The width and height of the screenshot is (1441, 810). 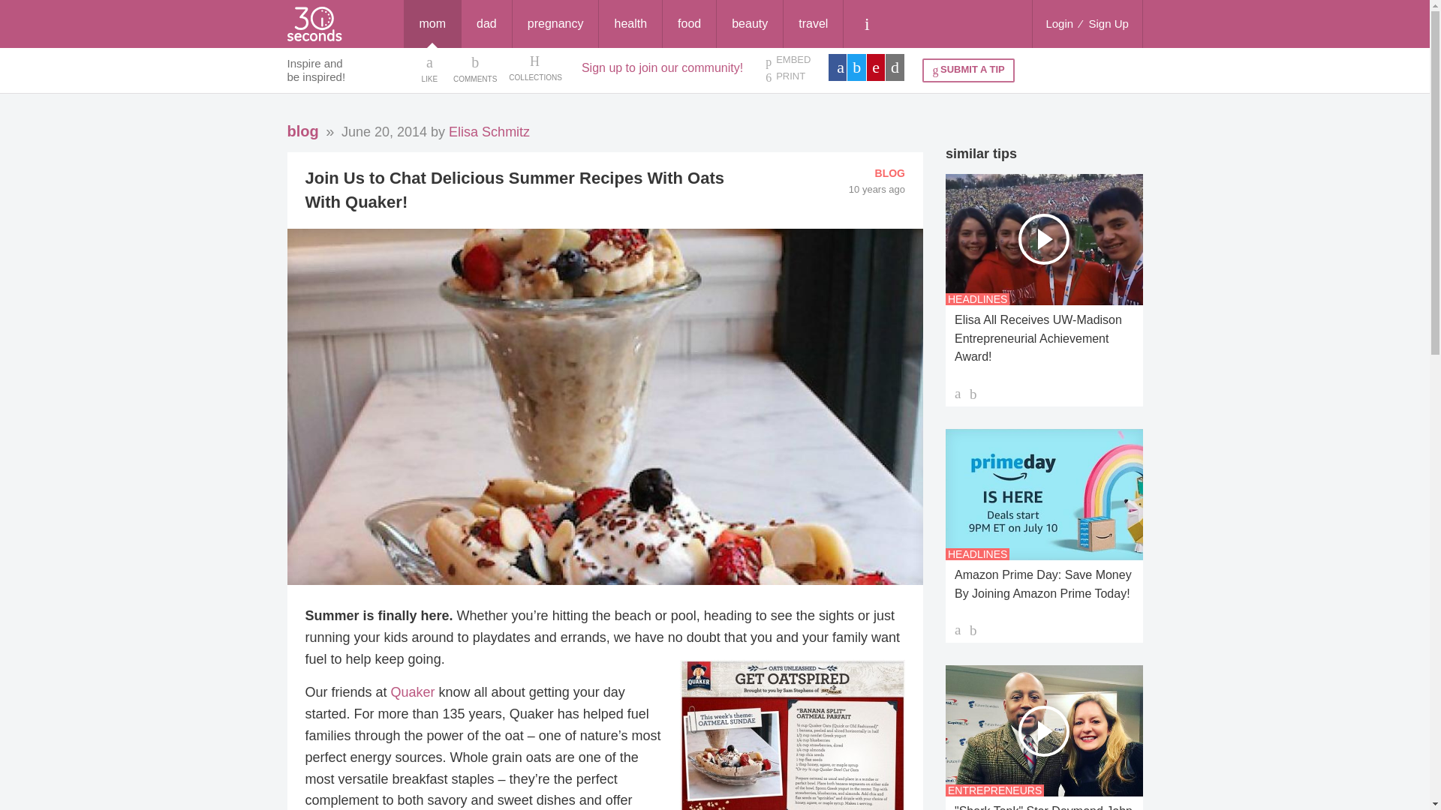 What do you see at coordinates (475, 68) in the screenshot?
I see `COMMENTS` at bounding box center [475, 68].